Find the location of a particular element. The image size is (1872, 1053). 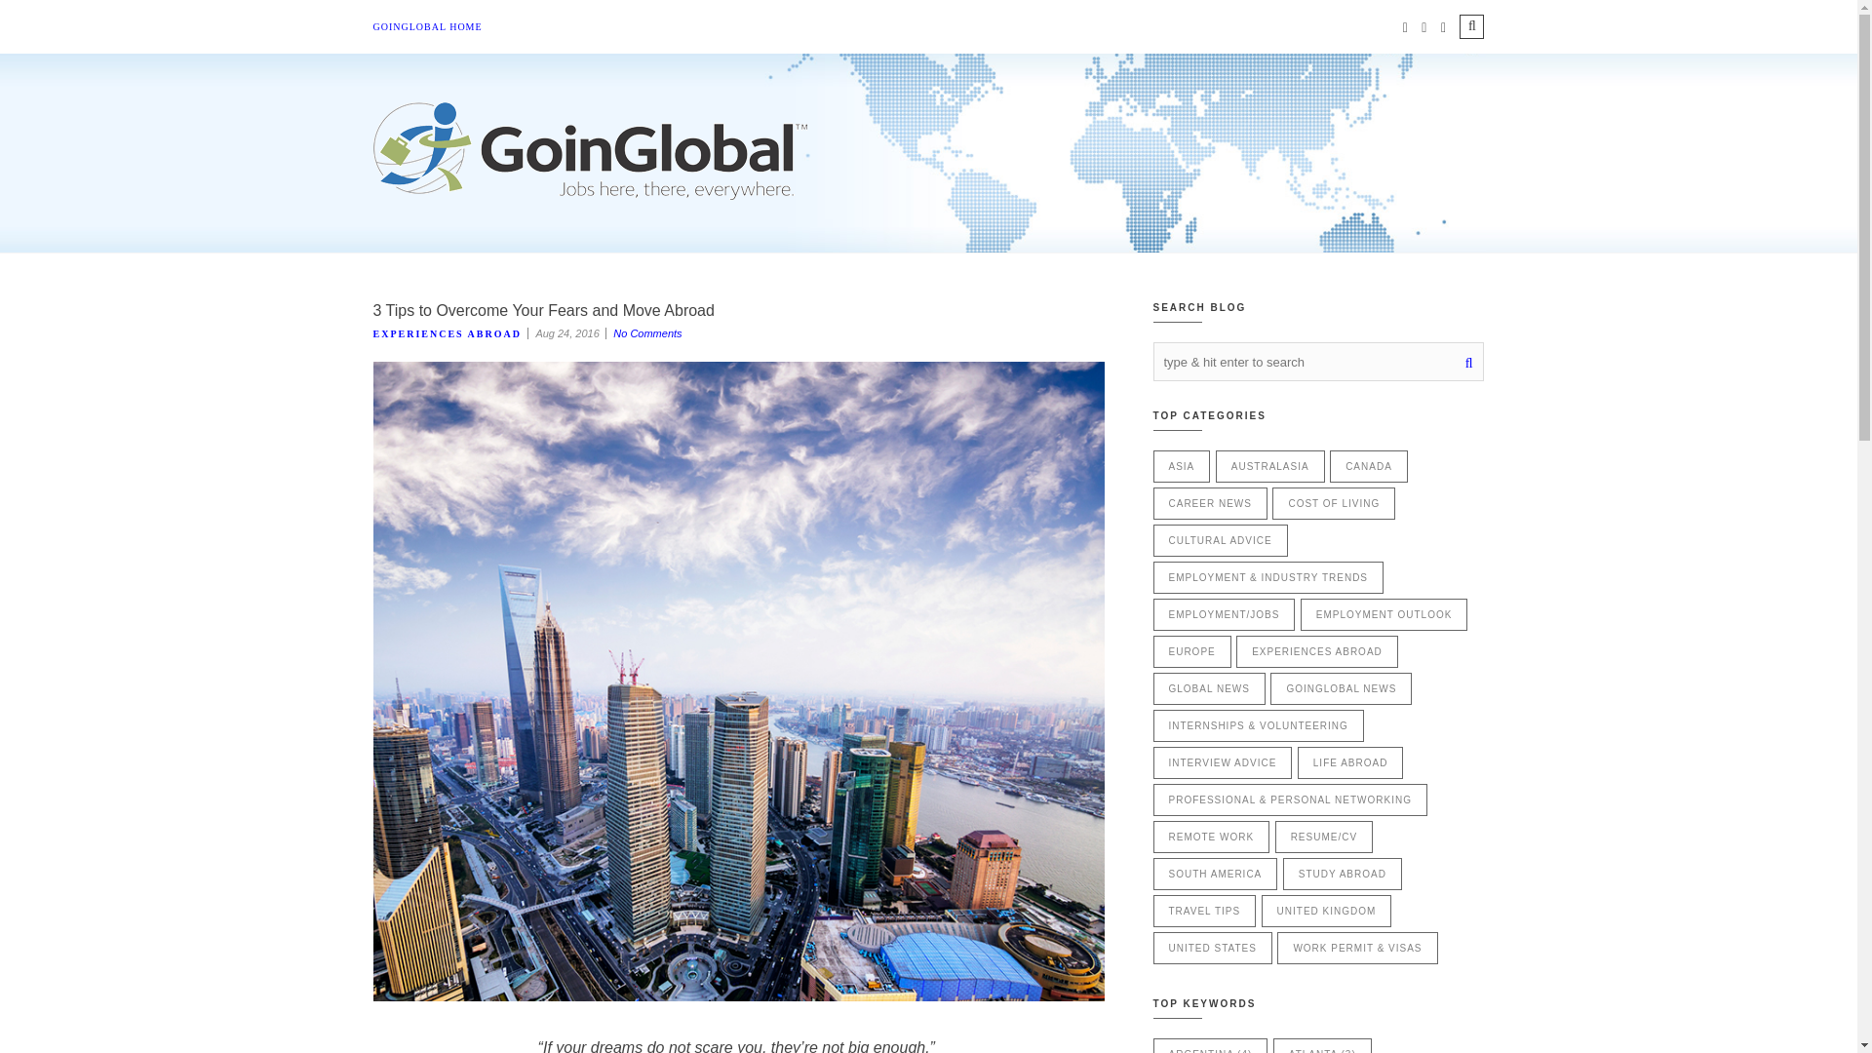

CANADA is located at coordinates (1368, 466).